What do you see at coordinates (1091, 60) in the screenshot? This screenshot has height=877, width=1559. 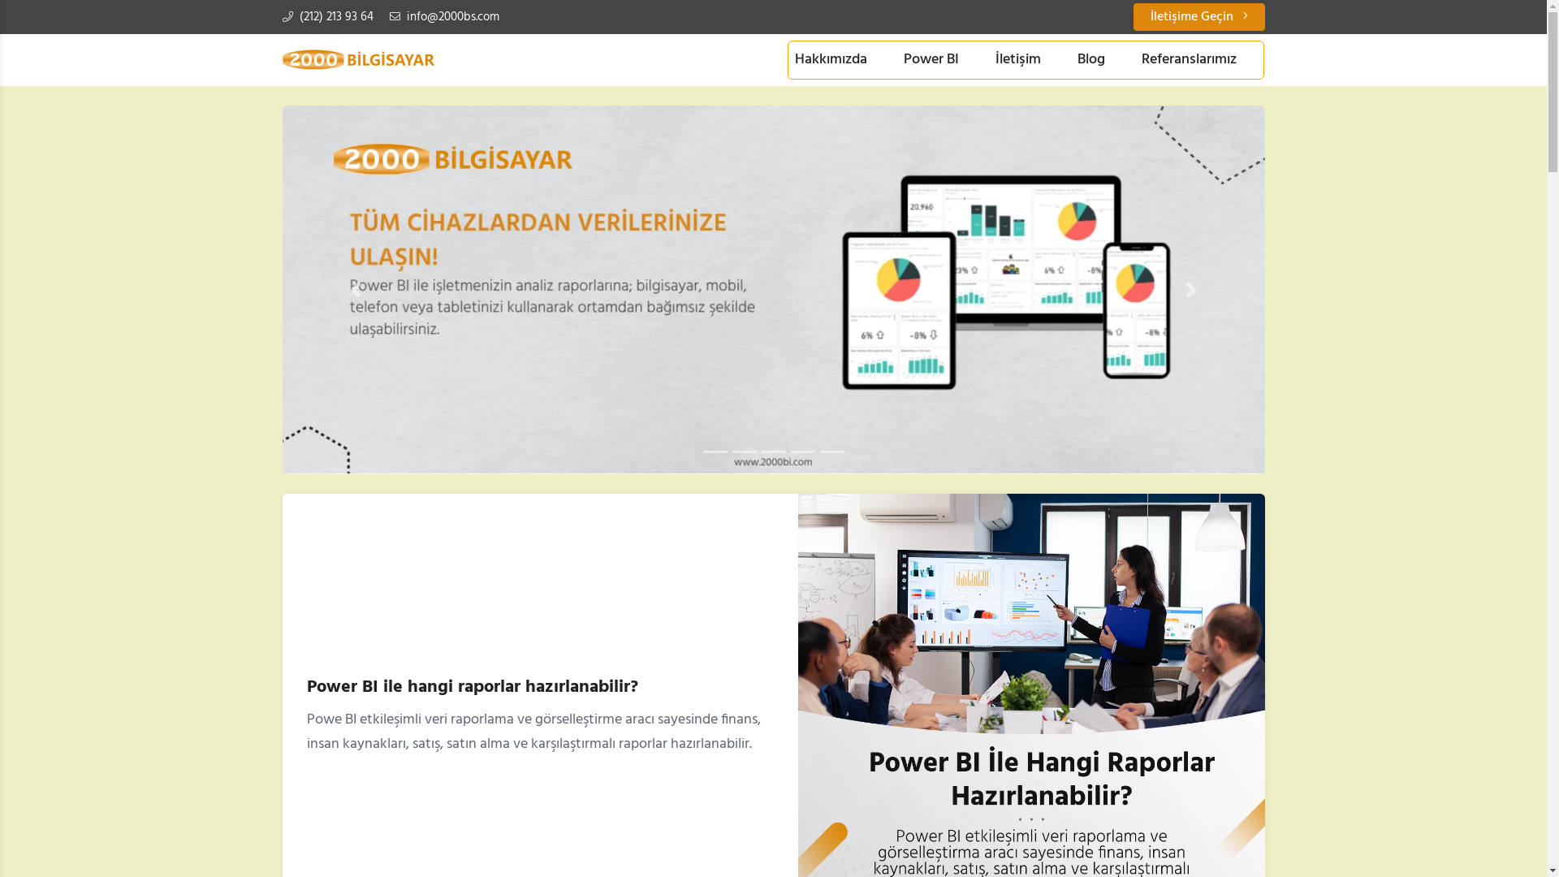 I see `Blog` at bounding box center [1091, 60].